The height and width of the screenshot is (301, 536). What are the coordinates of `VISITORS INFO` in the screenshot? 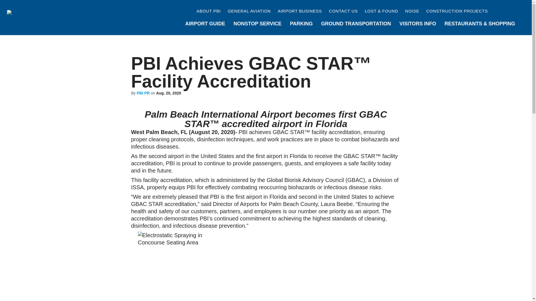 It's located at (418, 24).